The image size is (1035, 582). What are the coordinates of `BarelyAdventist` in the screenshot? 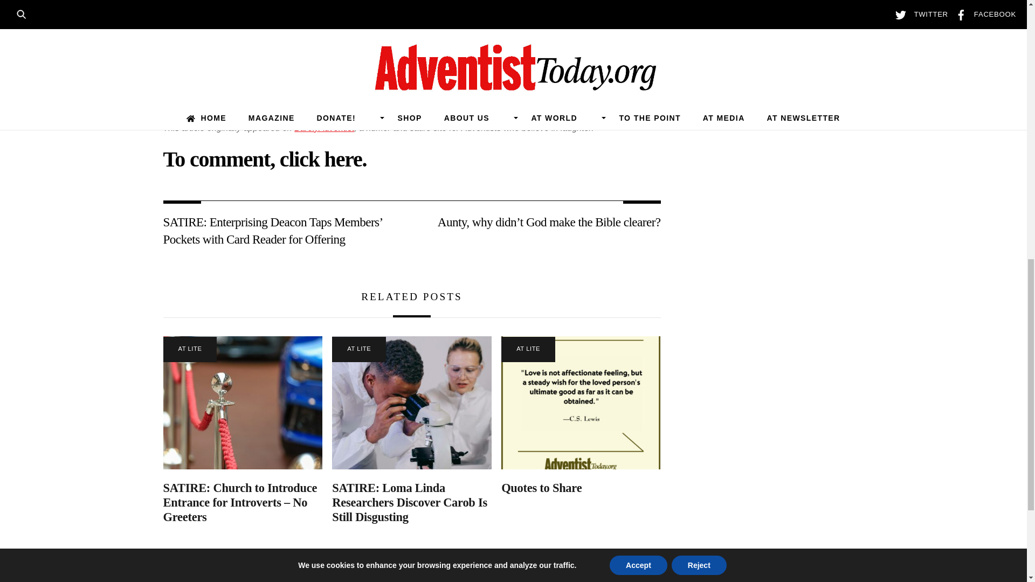 It's located at (323, 128).